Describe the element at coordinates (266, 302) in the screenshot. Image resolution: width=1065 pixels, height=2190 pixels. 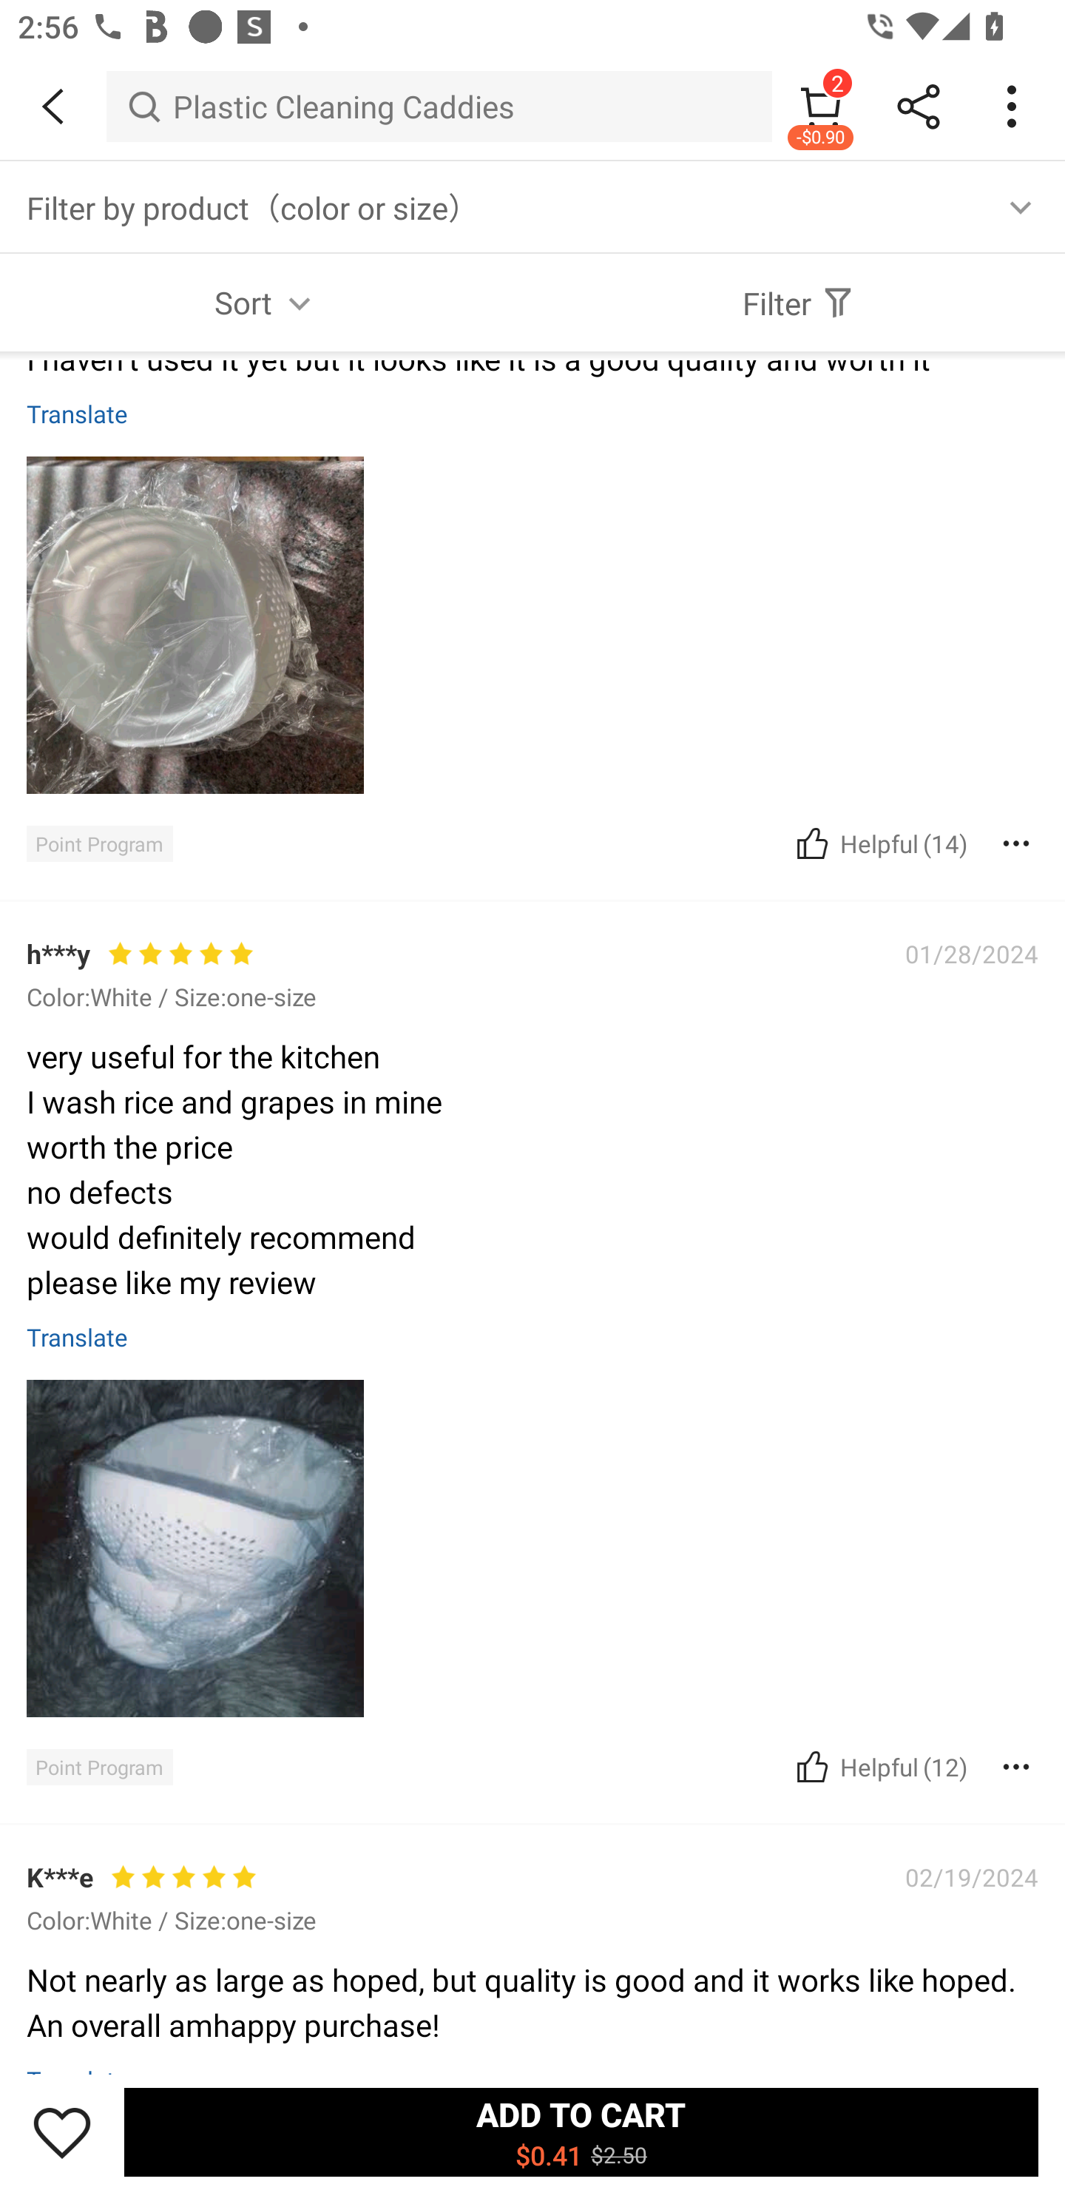
I see `Sort` at that location.